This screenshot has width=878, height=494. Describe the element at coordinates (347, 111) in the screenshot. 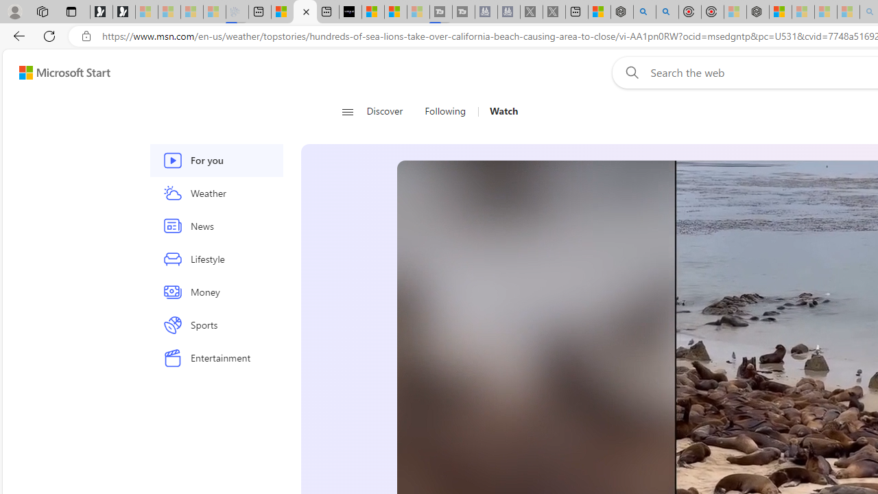

I see `Open navigation menu` at that location.